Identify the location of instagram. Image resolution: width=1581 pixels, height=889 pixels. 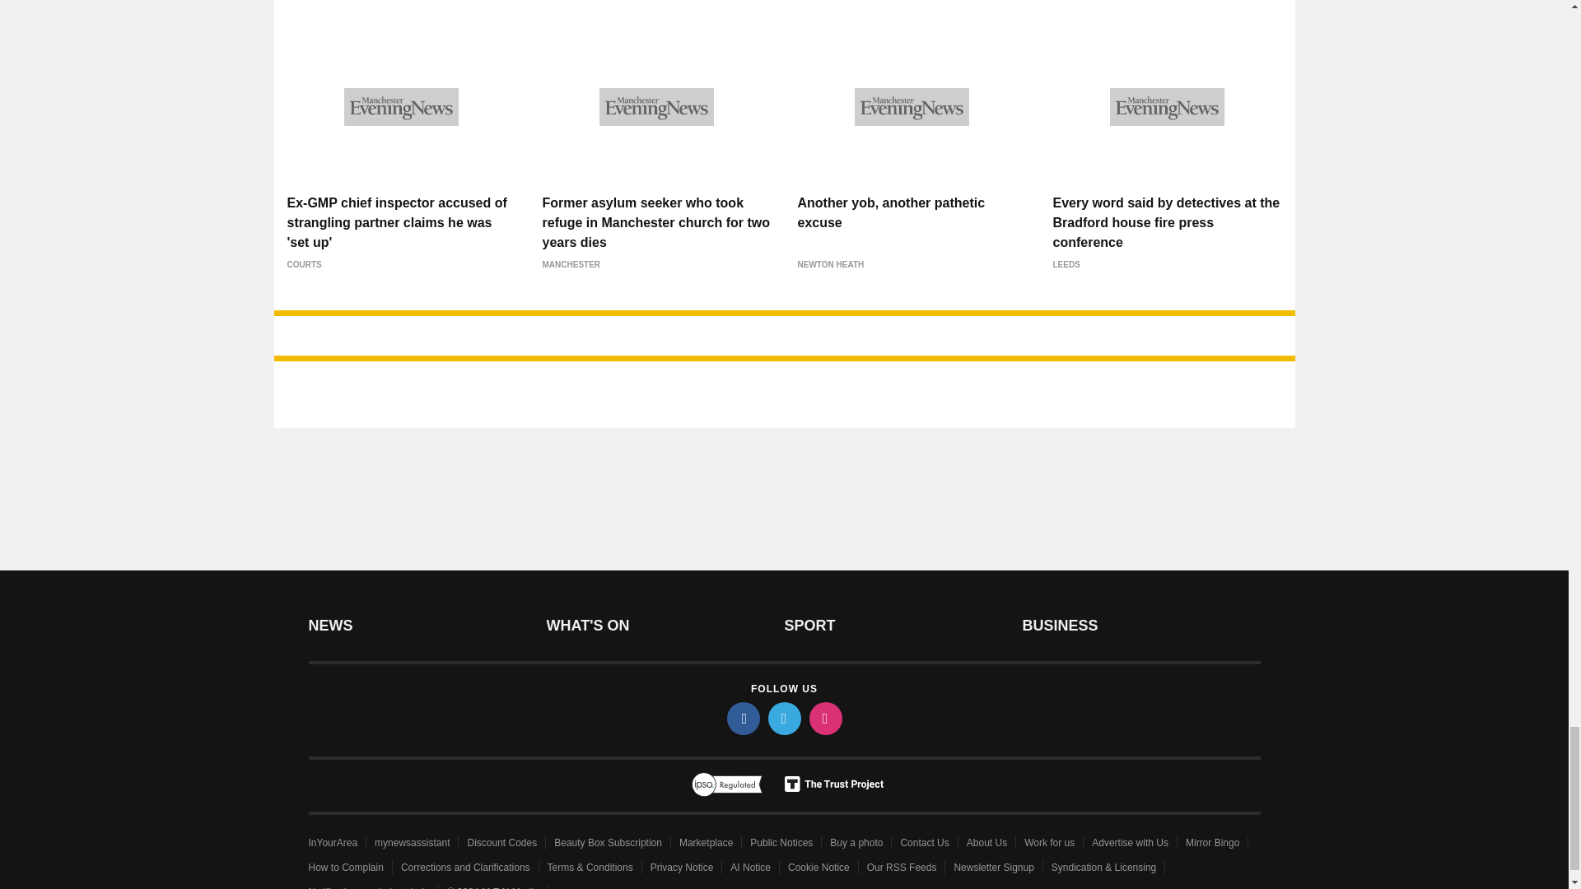
(824, 719).